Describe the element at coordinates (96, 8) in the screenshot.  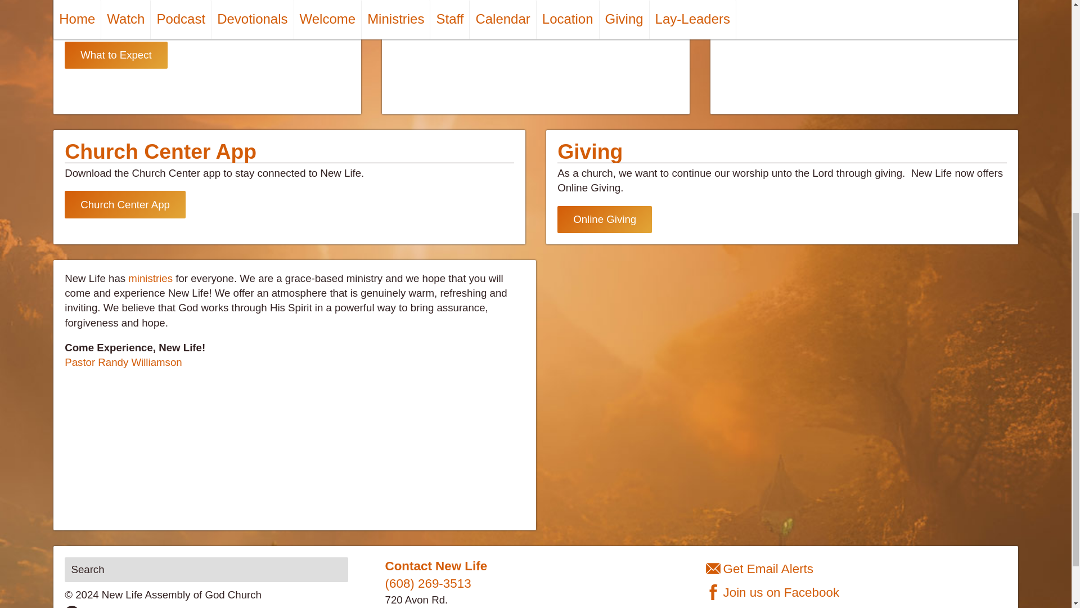
I see `Kids Church` at that location.